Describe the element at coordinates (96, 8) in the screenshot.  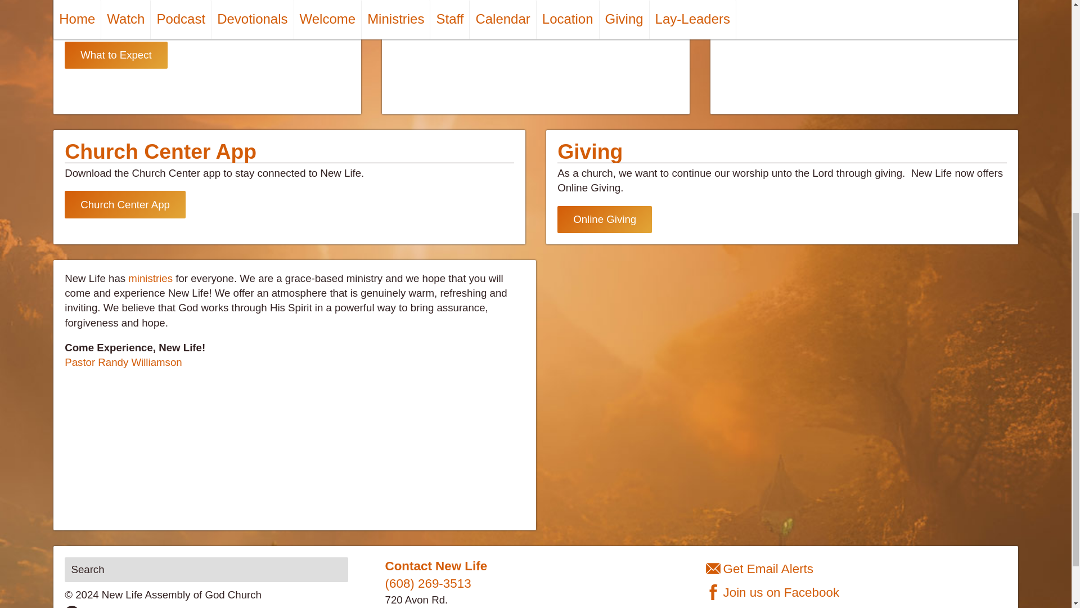
I see `Kids Church` at that location.